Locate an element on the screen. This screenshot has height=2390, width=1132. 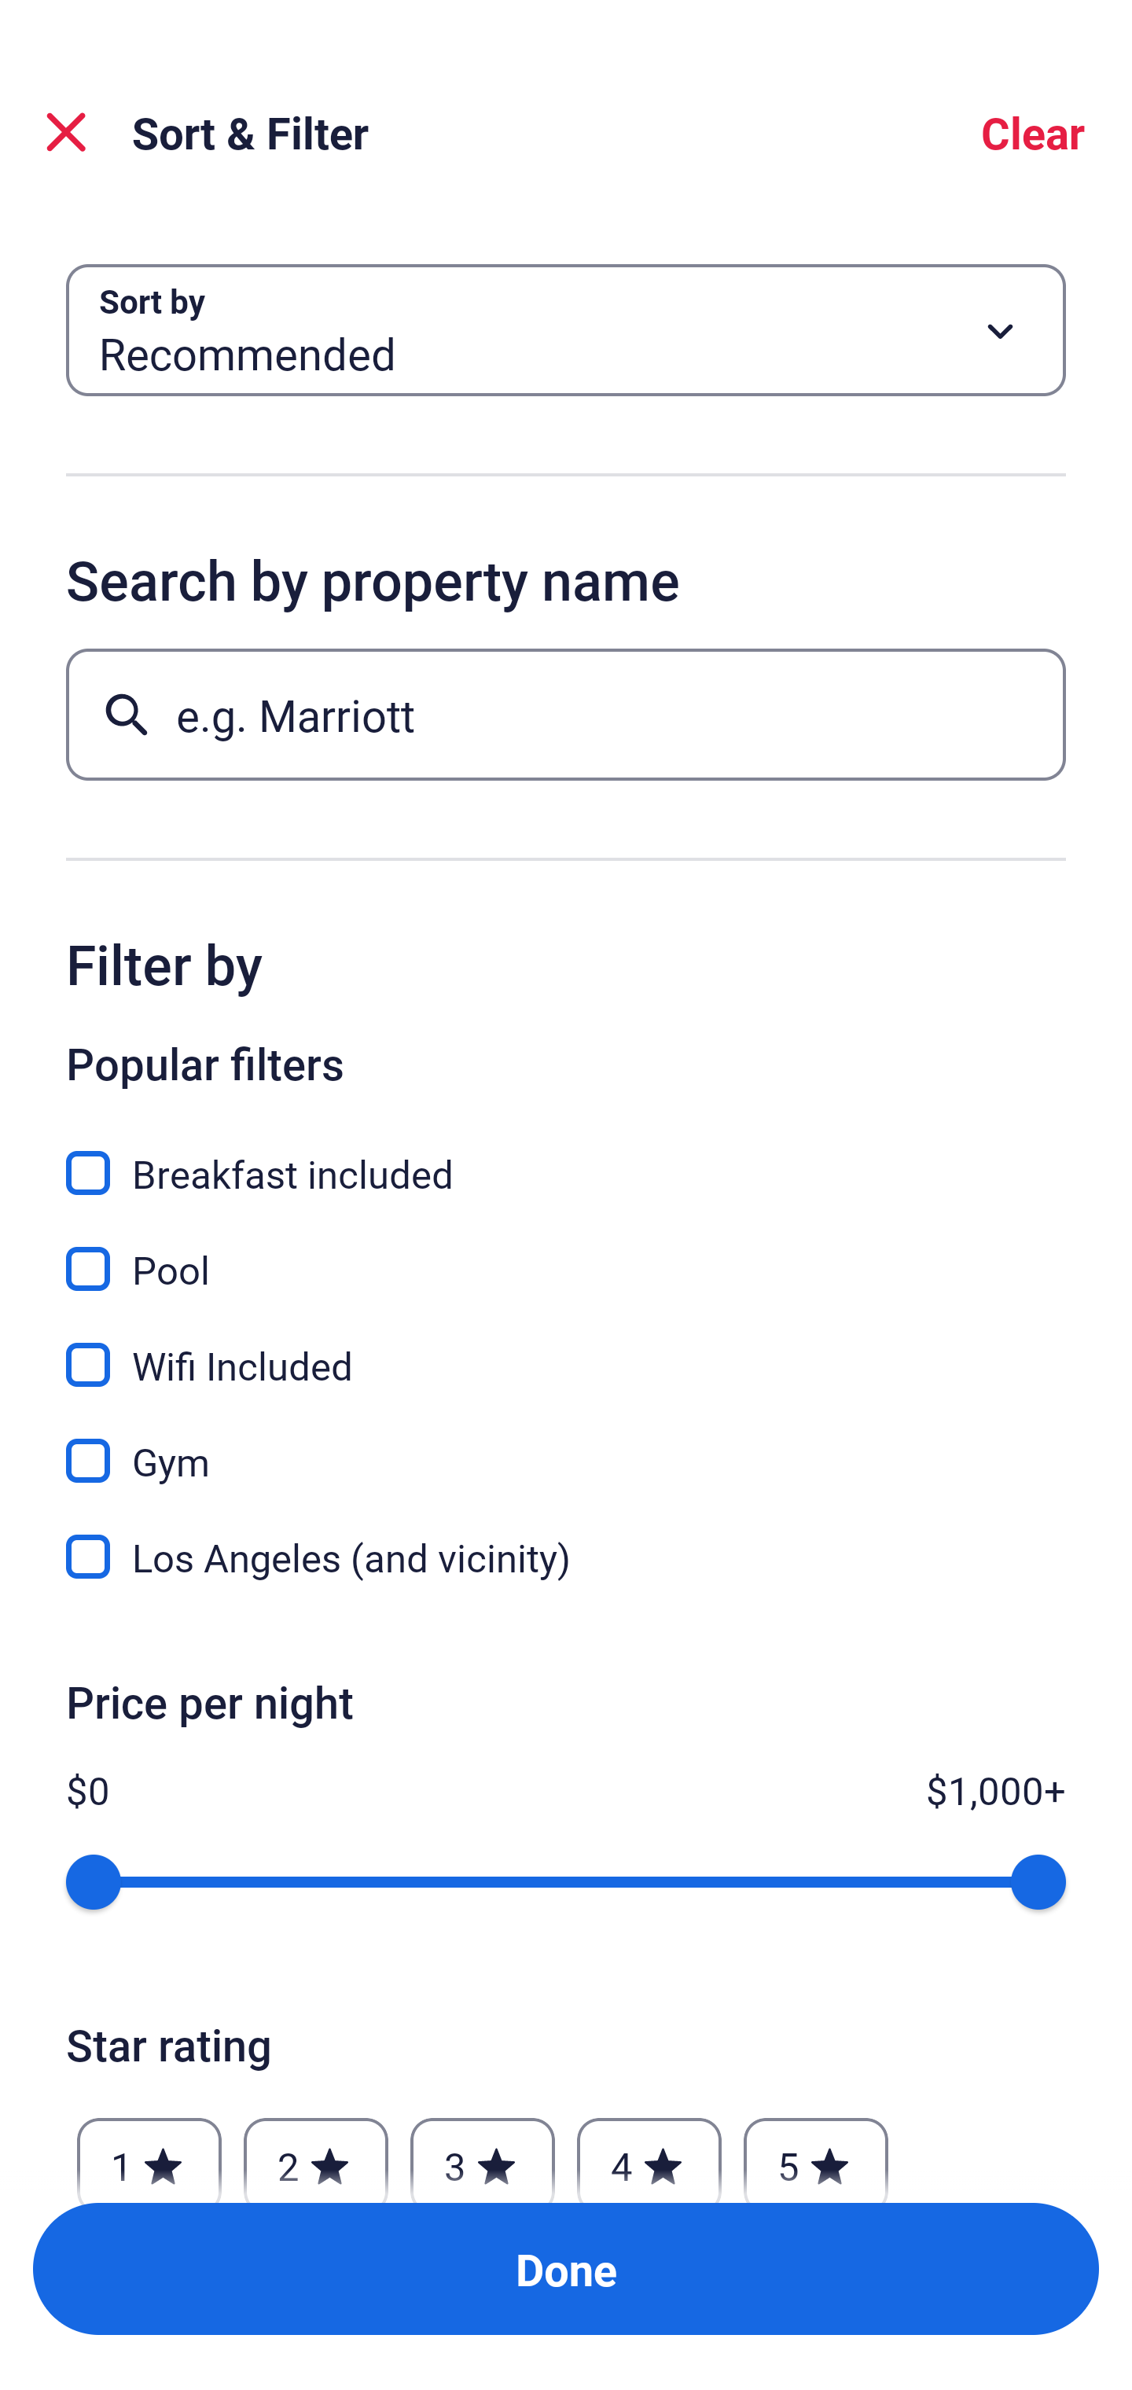
Gym, Gym is located at coordinates (566, 1443).